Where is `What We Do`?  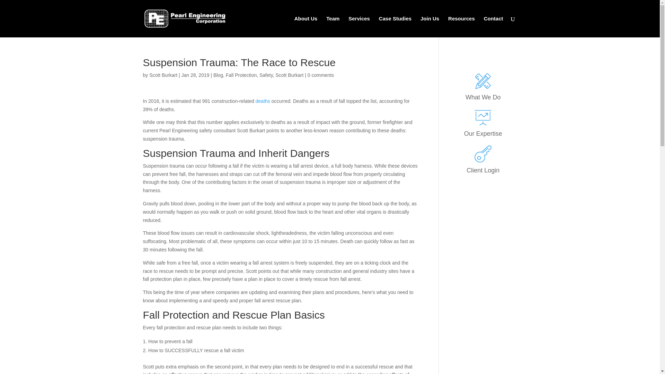 What We Do is located at coordinates (483, 97).